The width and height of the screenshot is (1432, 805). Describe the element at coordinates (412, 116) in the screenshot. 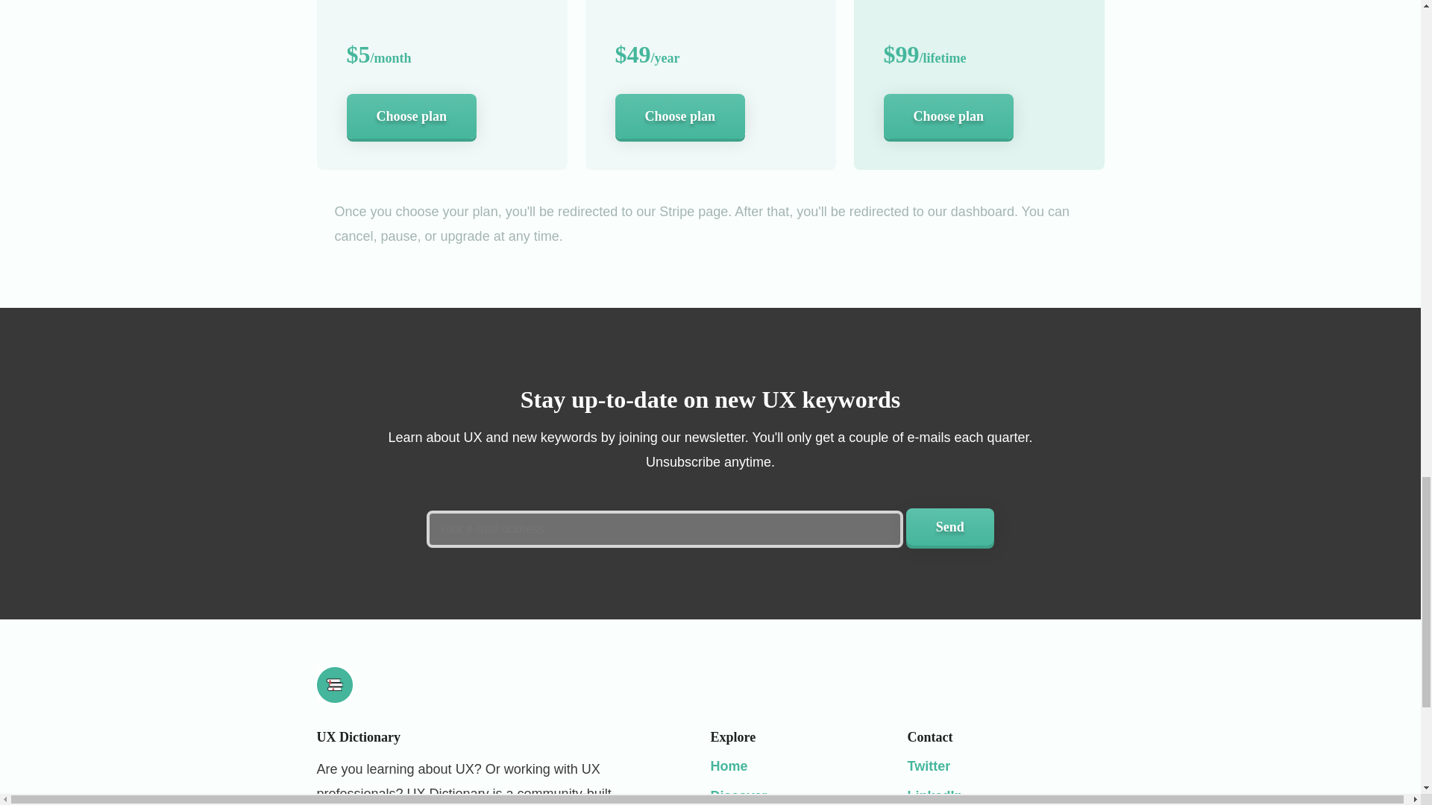

I see `Choose plan` at that location.